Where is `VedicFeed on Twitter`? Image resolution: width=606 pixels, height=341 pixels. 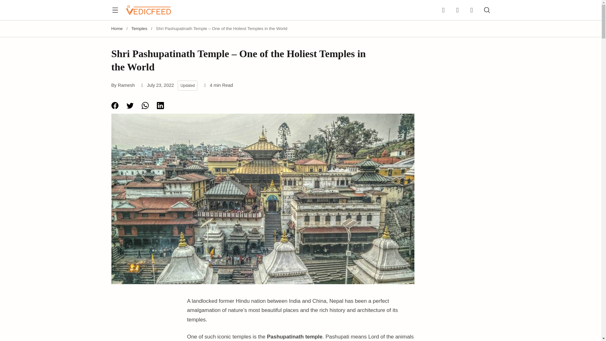 VedicFeed on Twitter is located at coordinates (470, 10).